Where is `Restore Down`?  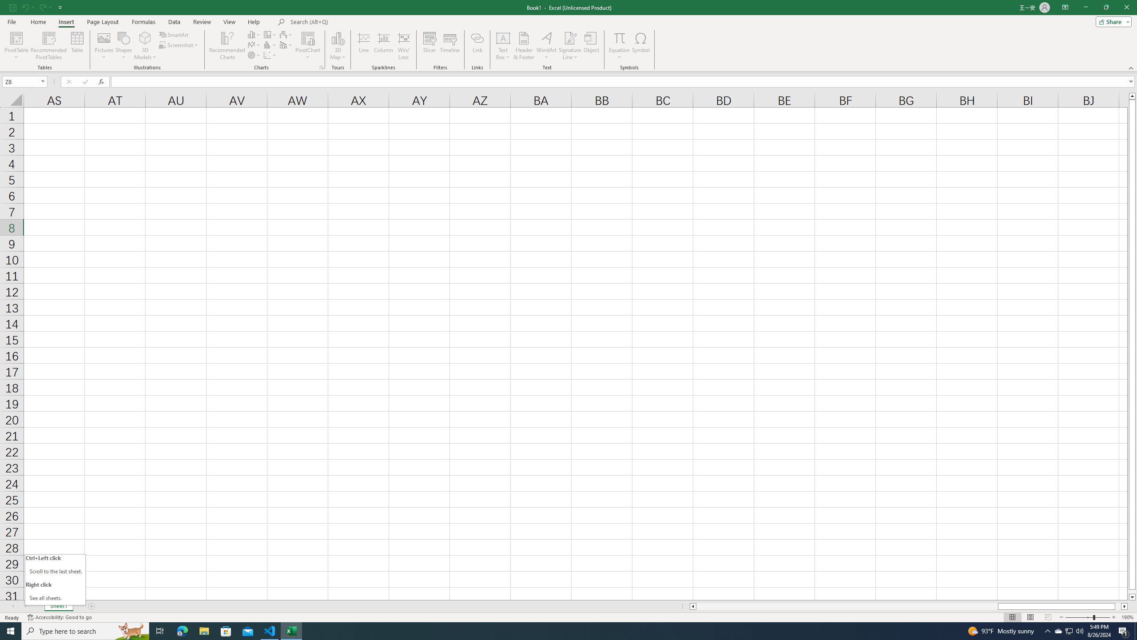 Restore Down is located at coordinates (1106, 8).